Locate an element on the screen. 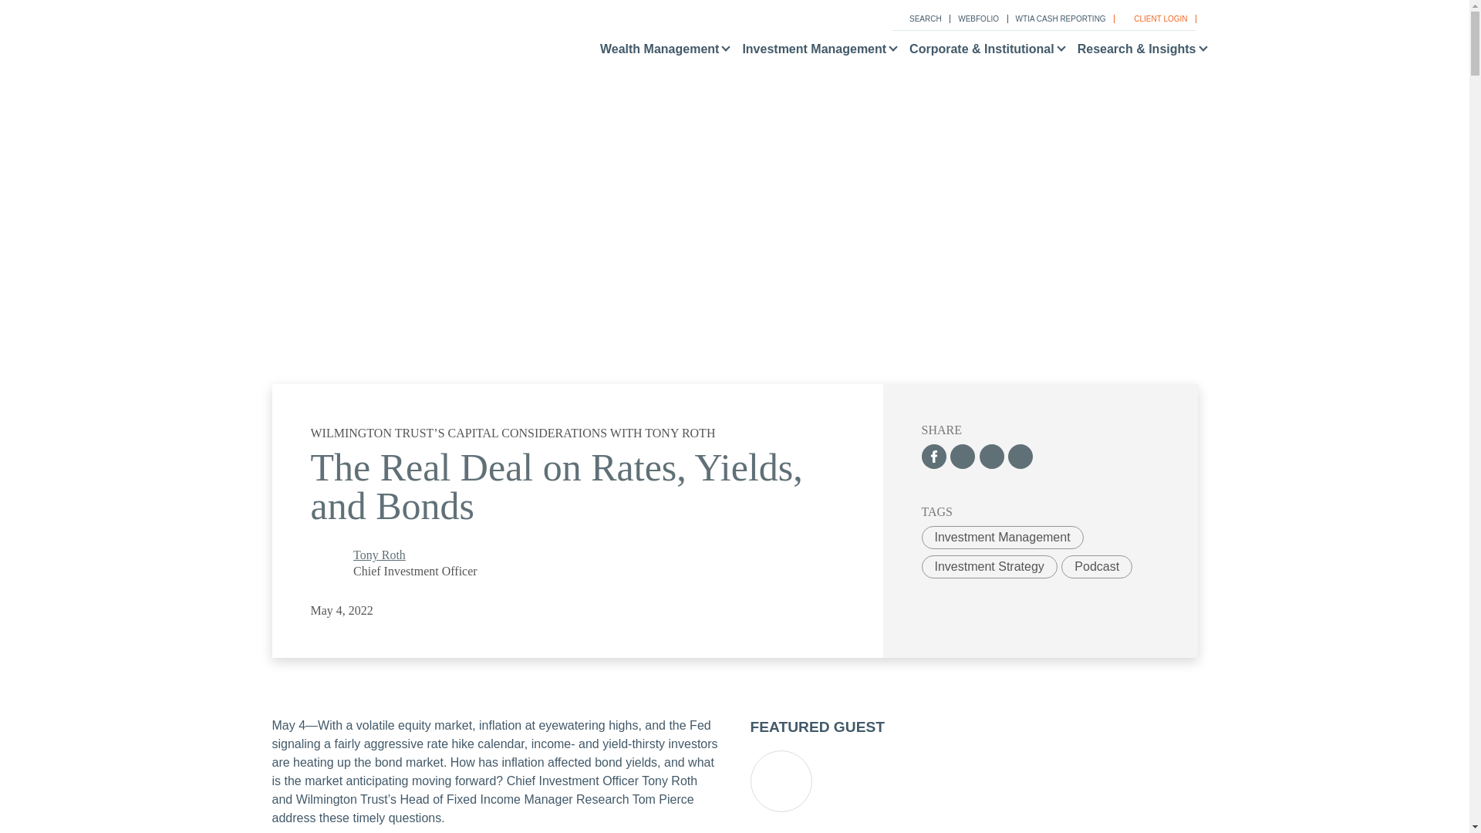 The height and width of the screenshot is (833, 1481). WTIA CASH REPORTING is located at coordinates (1058, 19).